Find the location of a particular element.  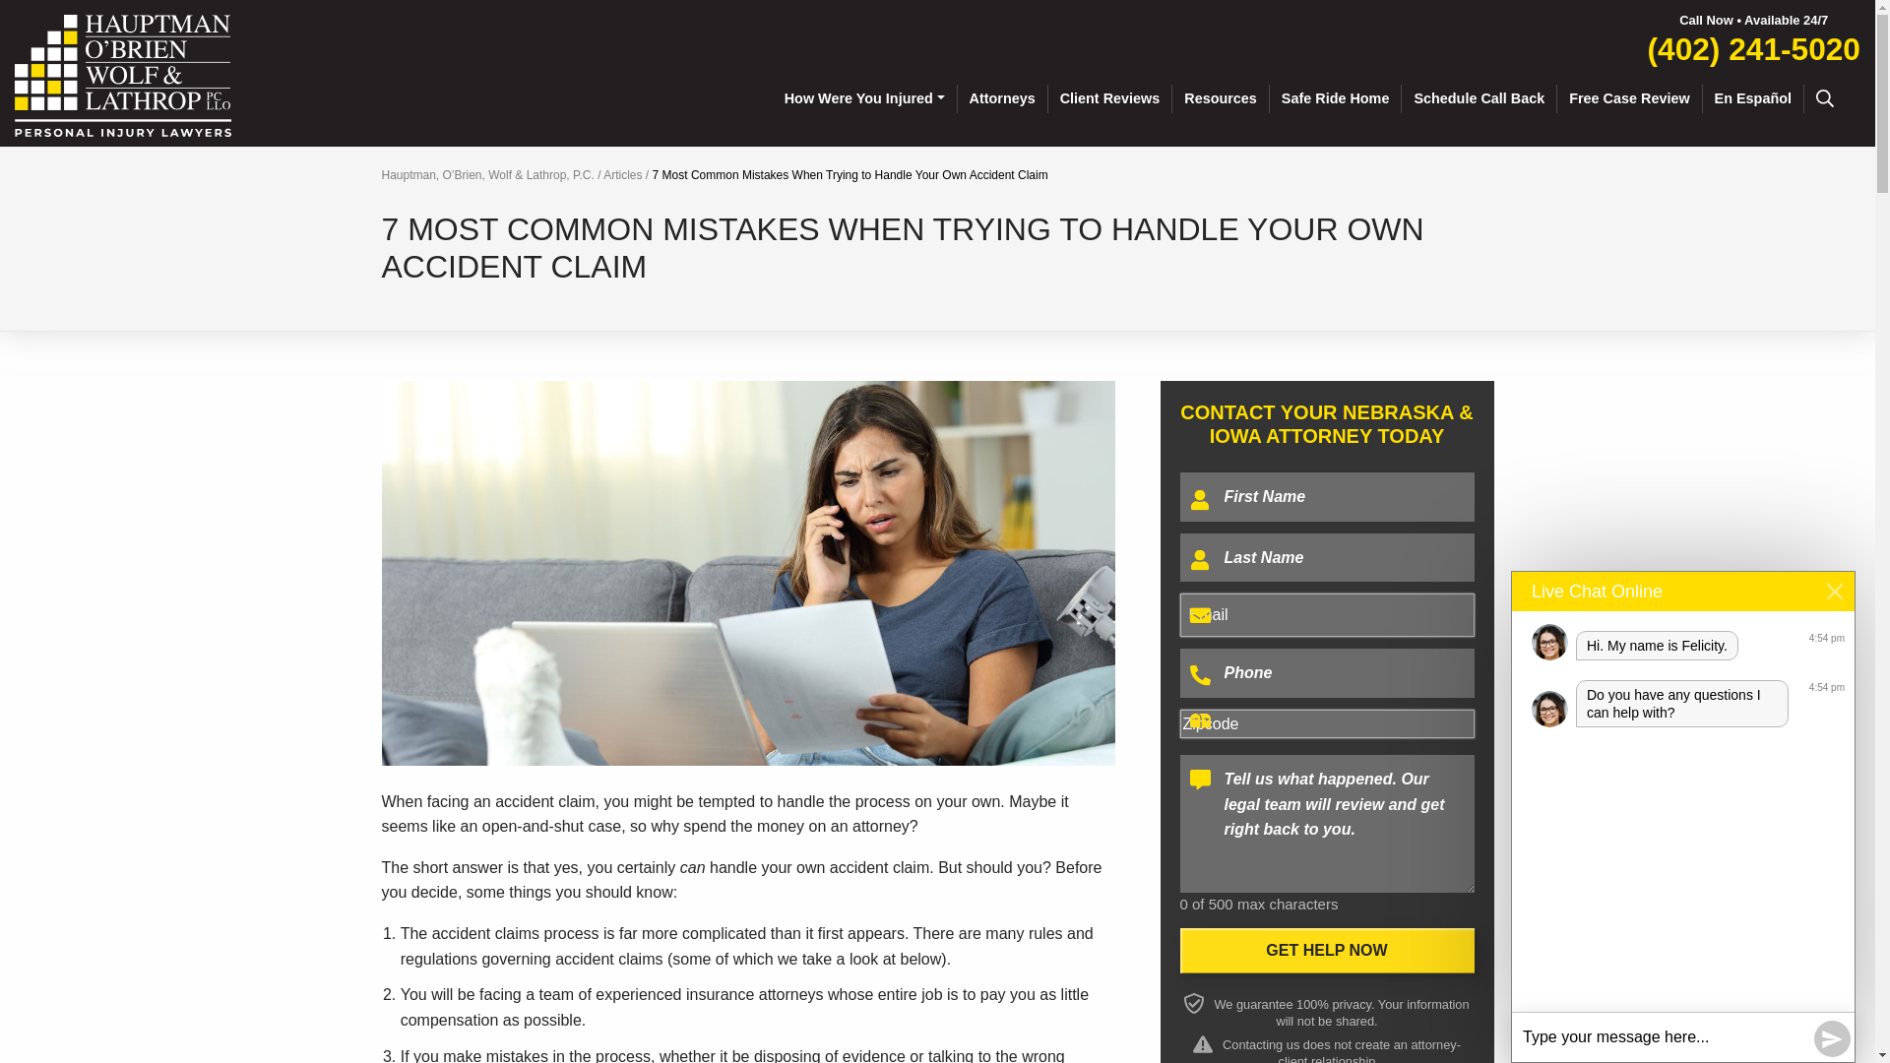

Get Help Now is located at coordinates (1327, 951).